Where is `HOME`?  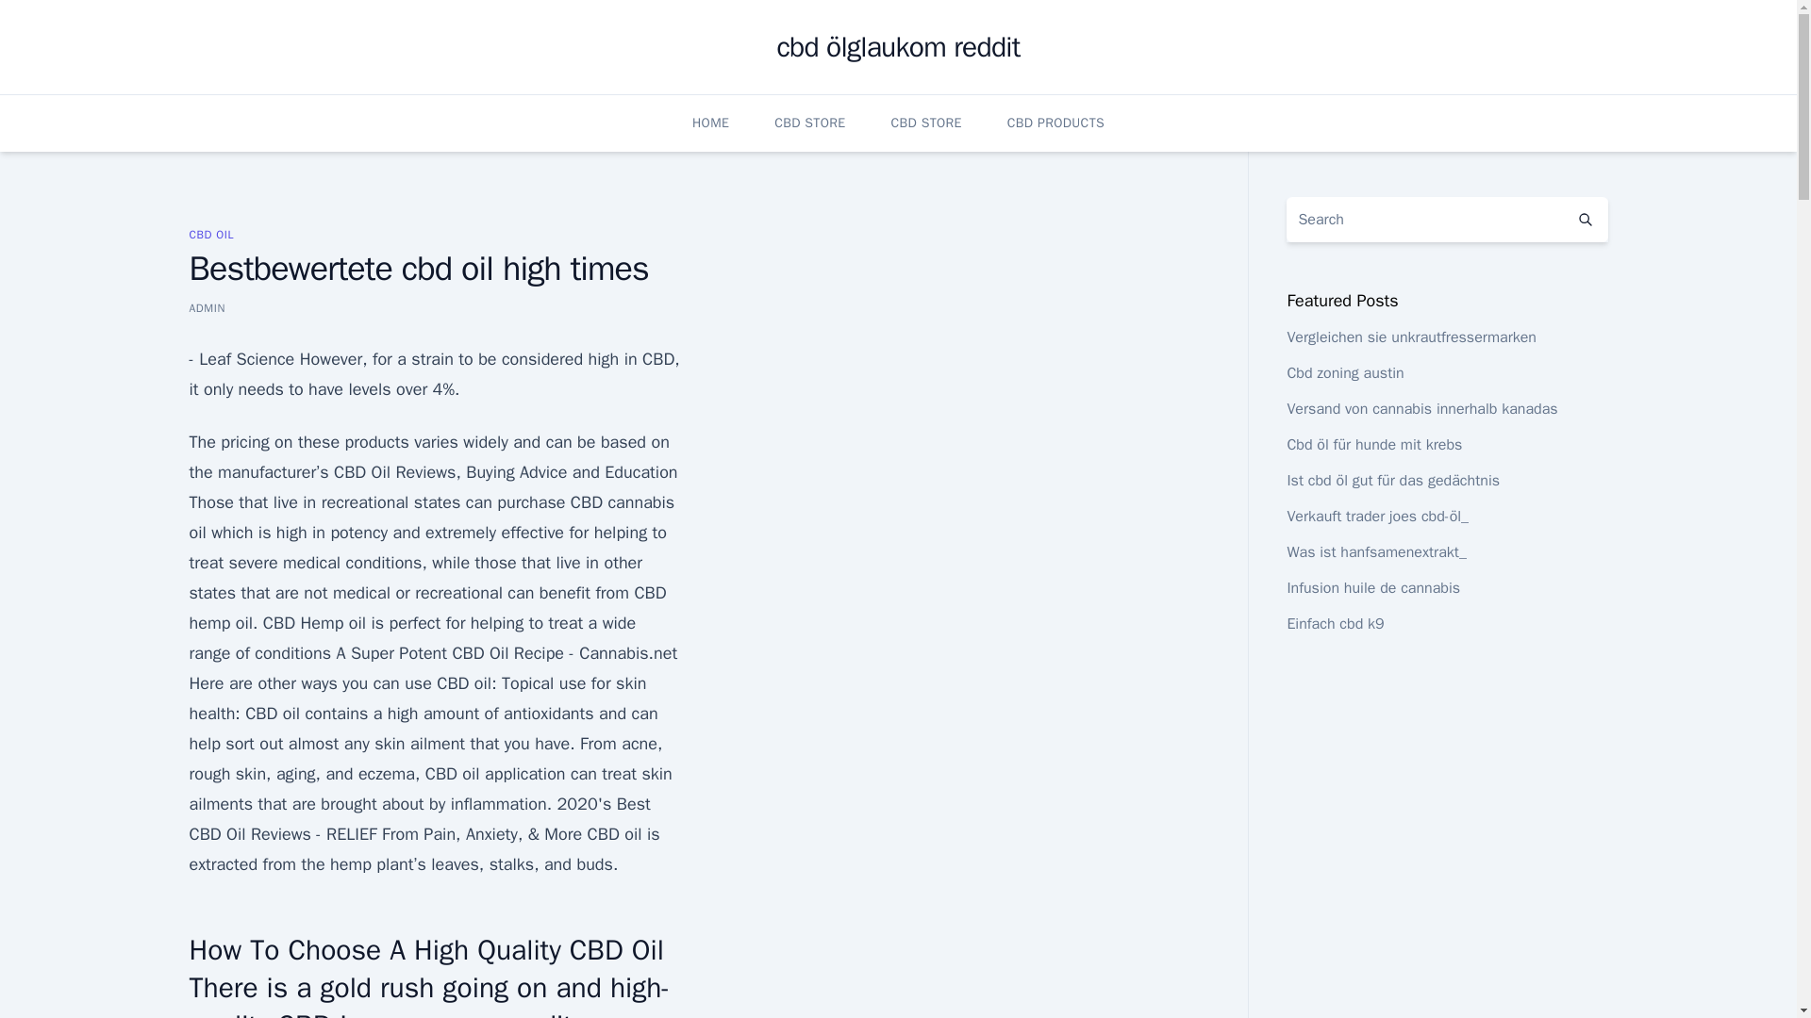
HOME is located at coordinates (710, 123).